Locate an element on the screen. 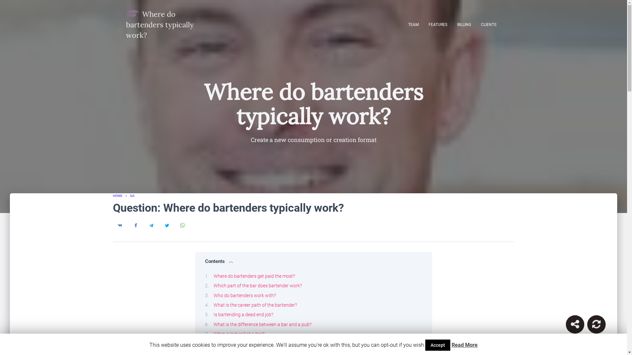 This screenshot has width=632, height=355. Billing is located at coordinates (464, 24).